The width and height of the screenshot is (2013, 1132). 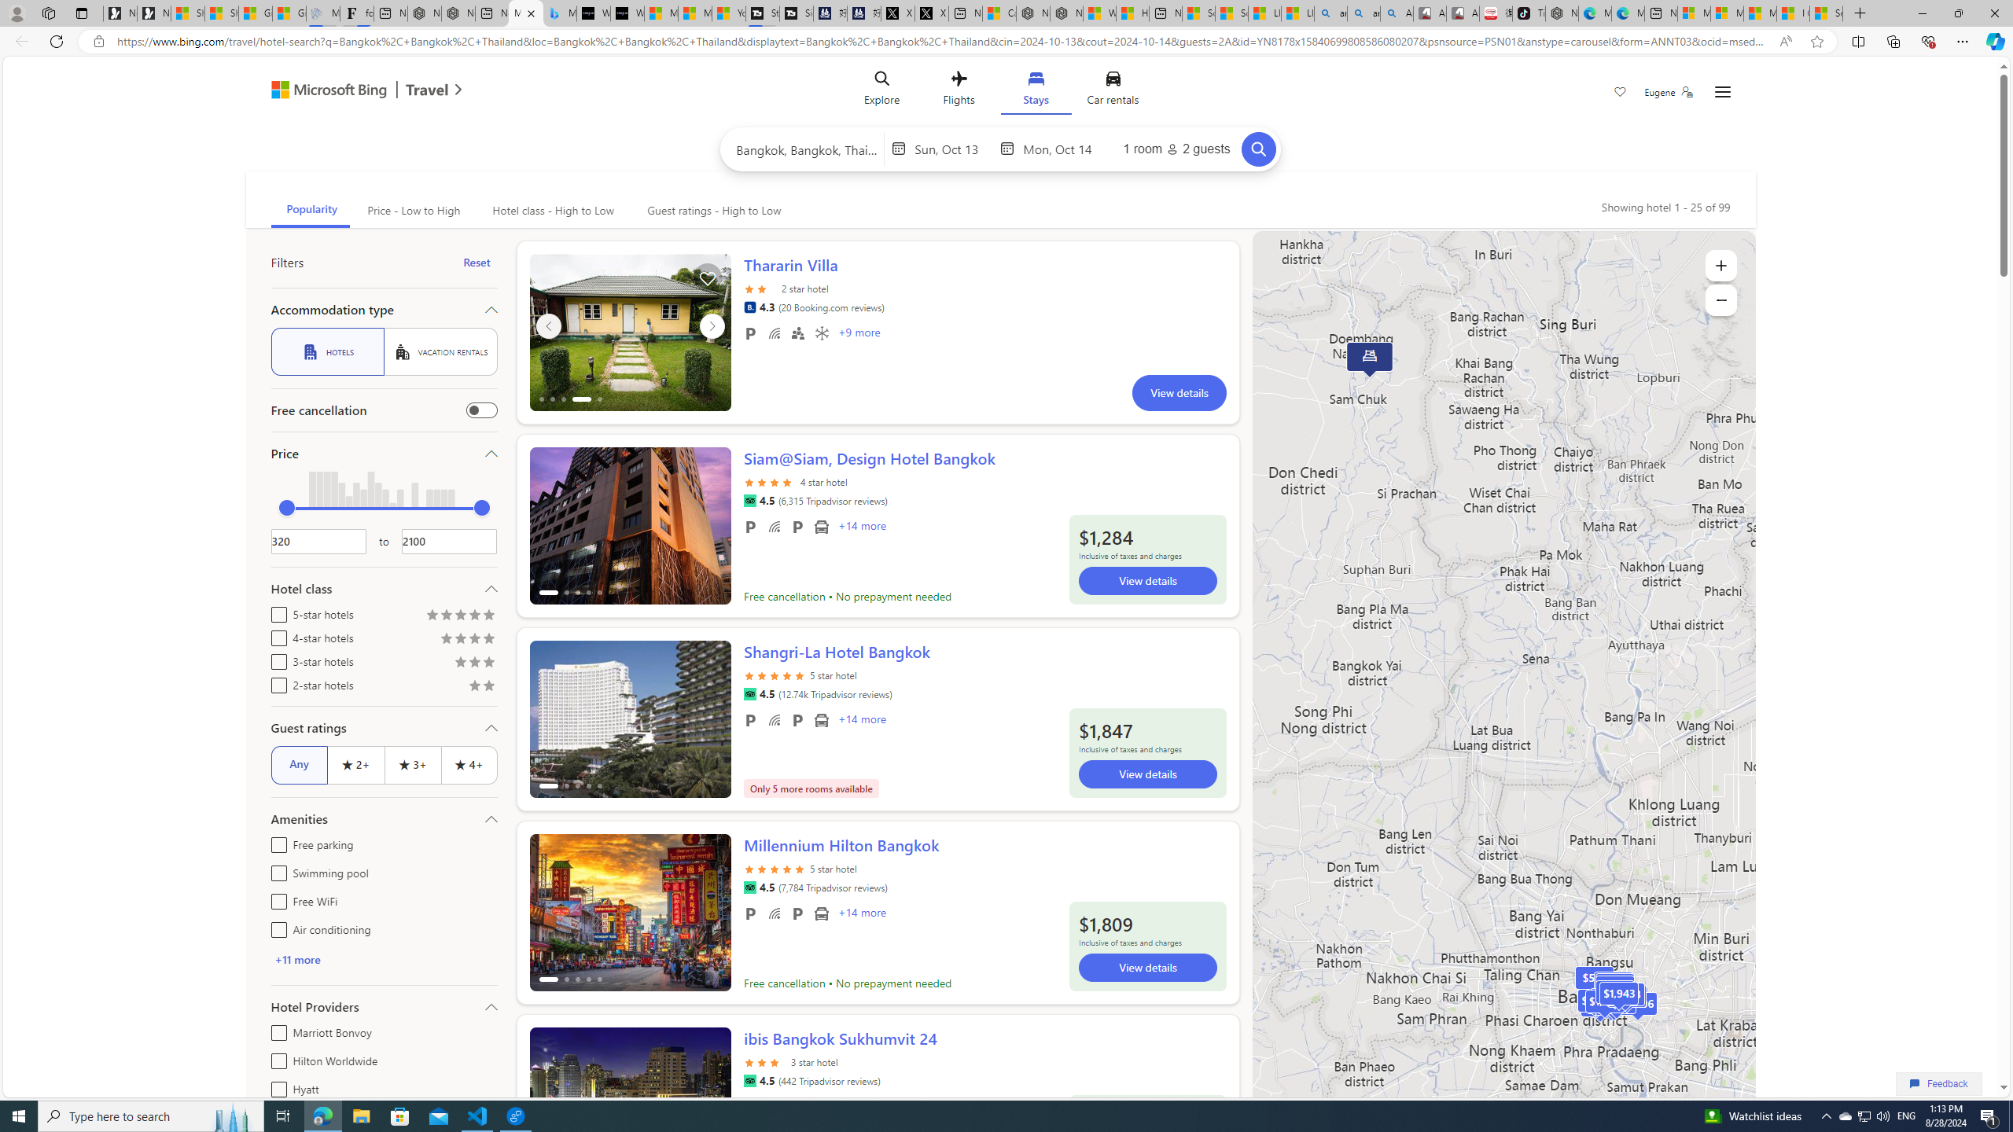 I want to click on AutomationID: Microsoft.Maps.Imagery.RoadSceneWithoutLabels, so click(x=1503, y=693).